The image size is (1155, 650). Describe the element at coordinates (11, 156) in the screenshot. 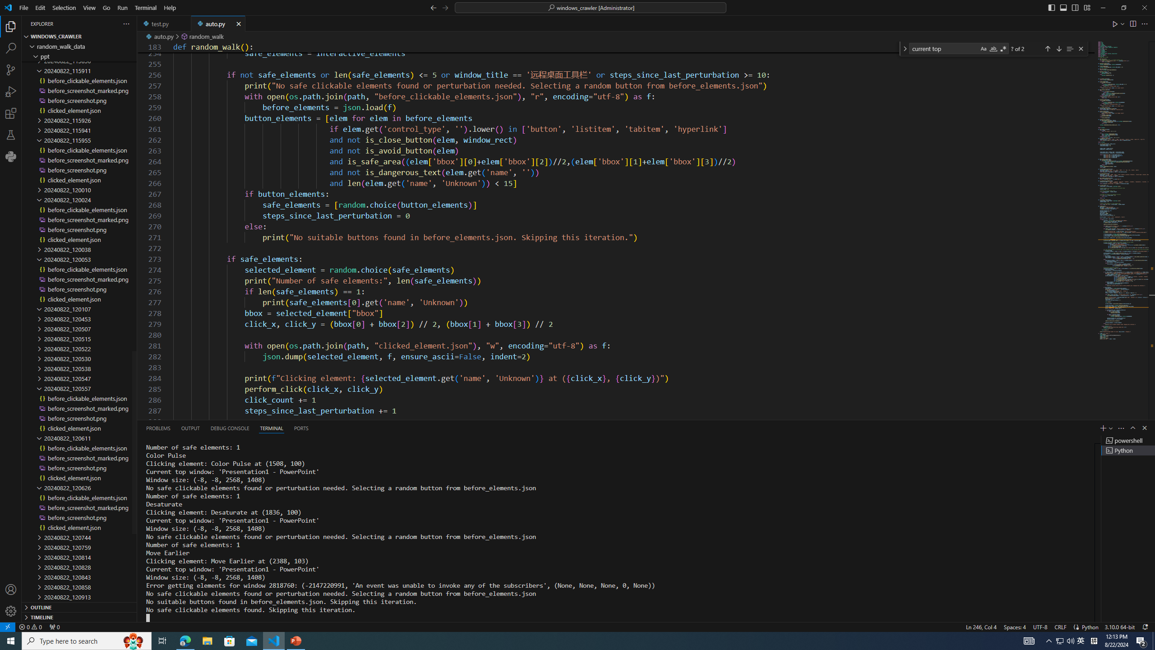

I see `Python` at that location.